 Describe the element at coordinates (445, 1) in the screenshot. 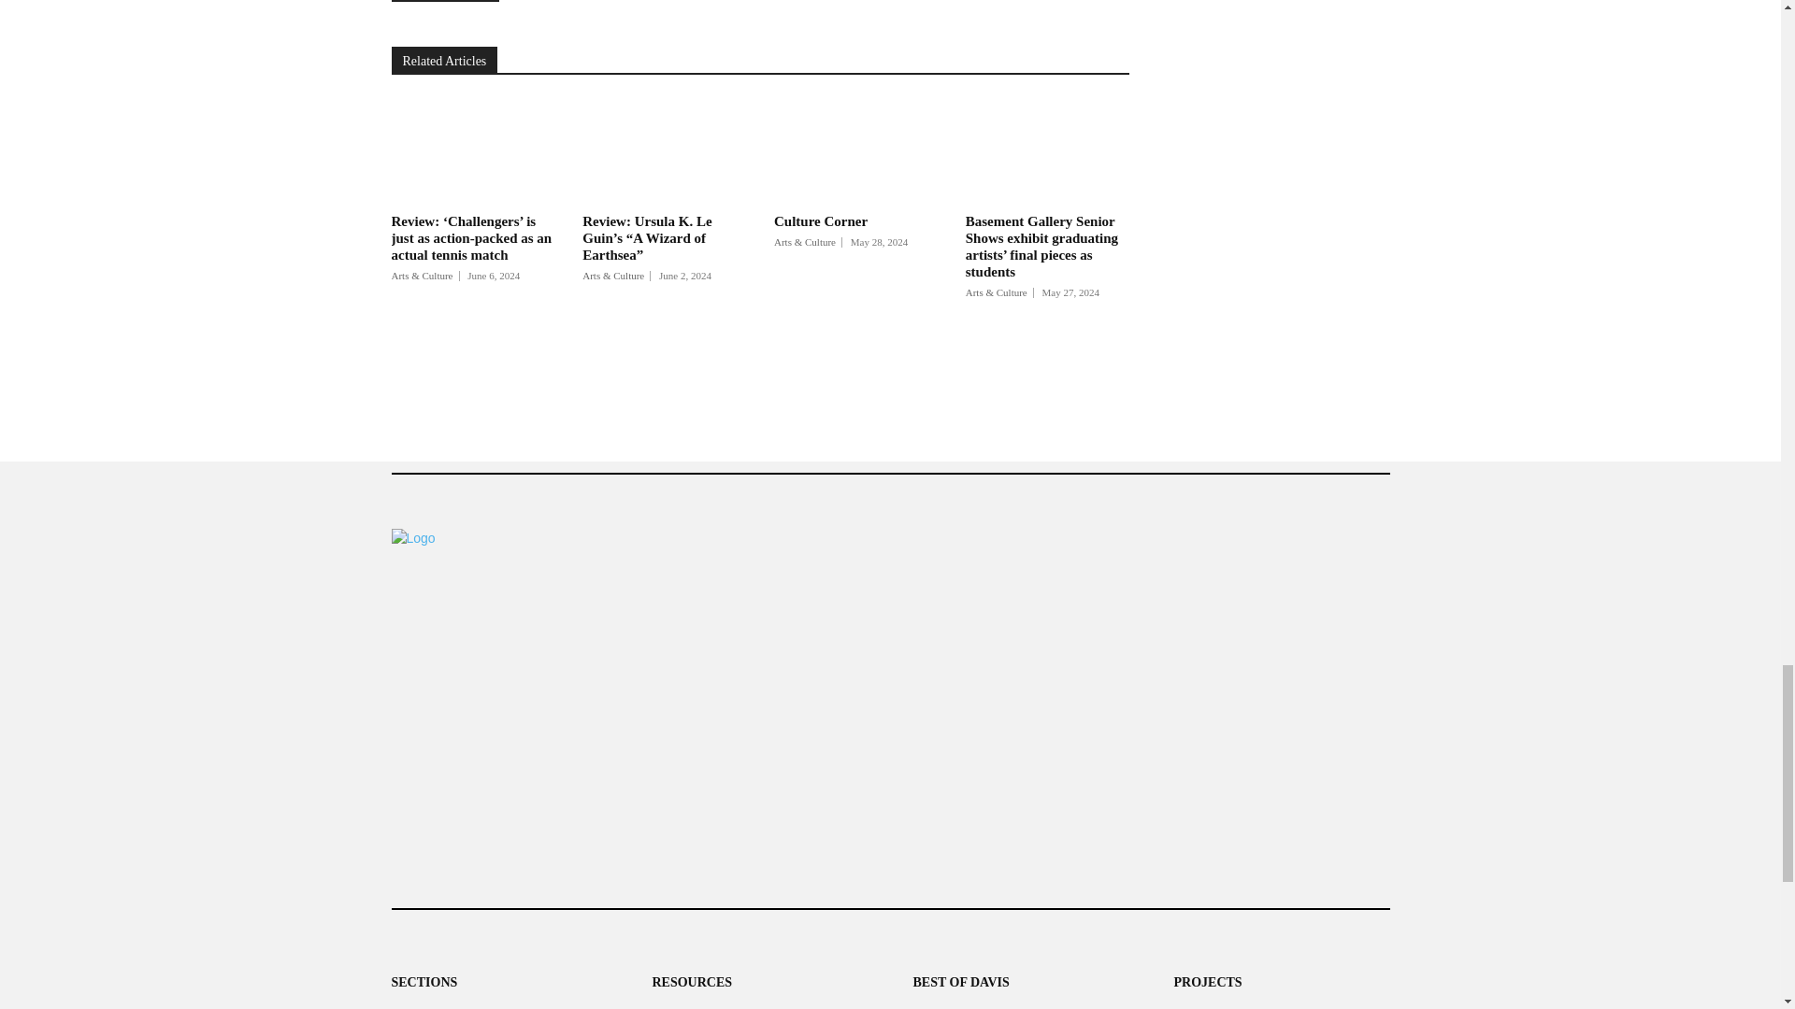

I see `Post Comment` at that location.